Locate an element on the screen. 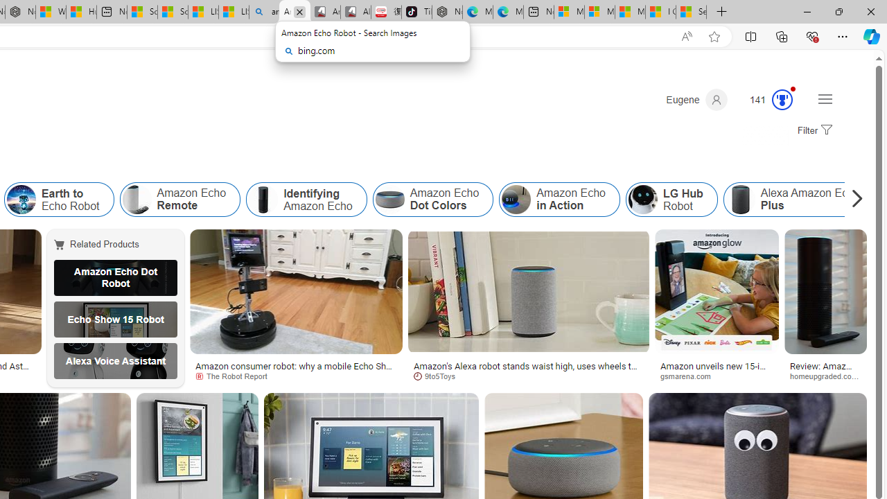 The height and width of the screenshot is (499, 887). Image result for Amazon Echo Robot is located at coordinates (825, 292).